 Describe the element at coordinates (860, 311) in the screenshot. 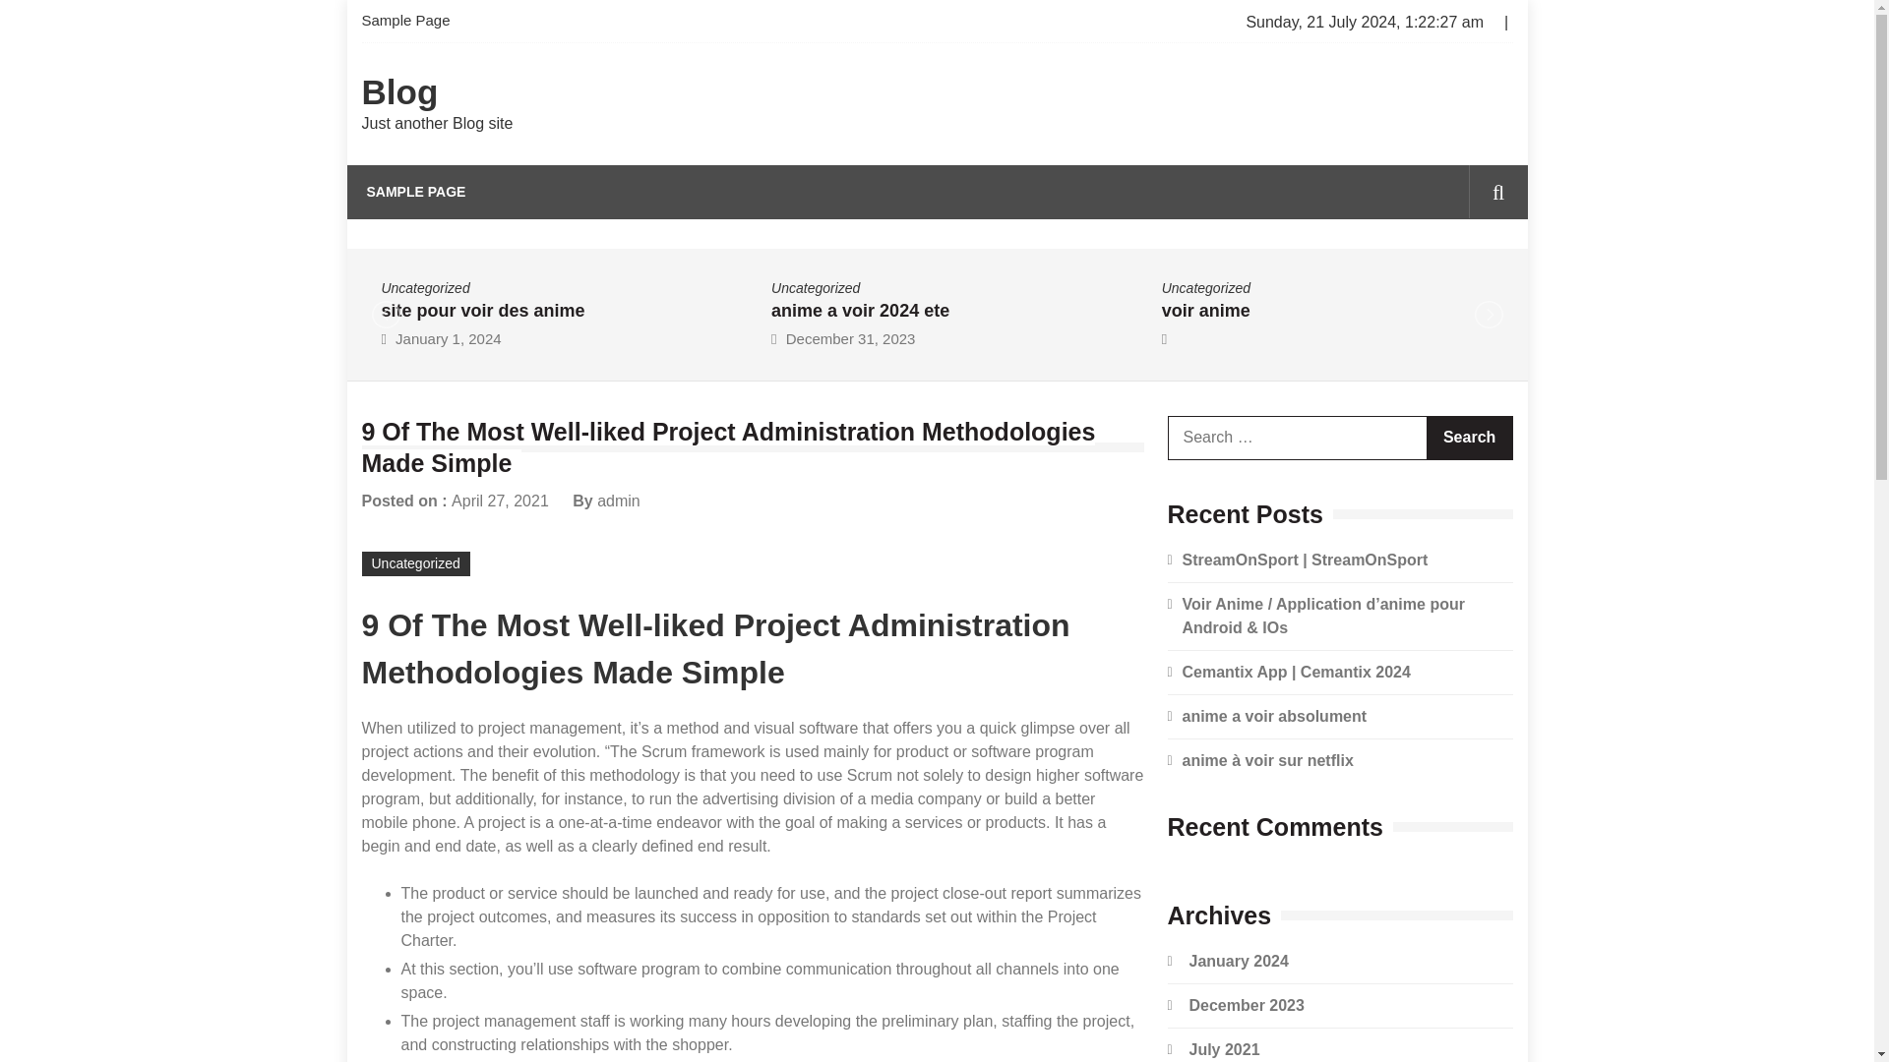

I see `anime a voir 2024 ete` at that location.